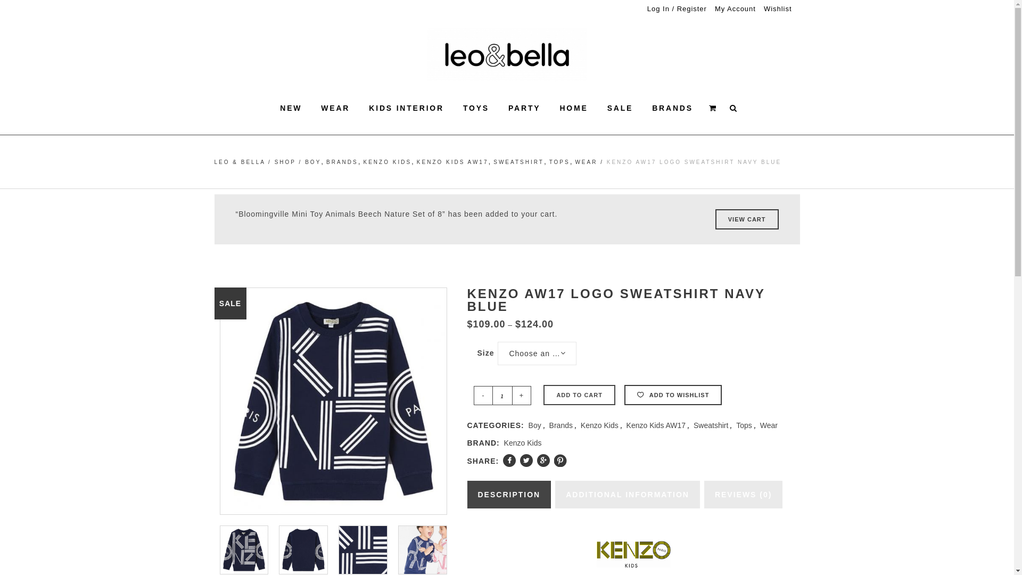  I want to click on HOME, so click(574, 108).